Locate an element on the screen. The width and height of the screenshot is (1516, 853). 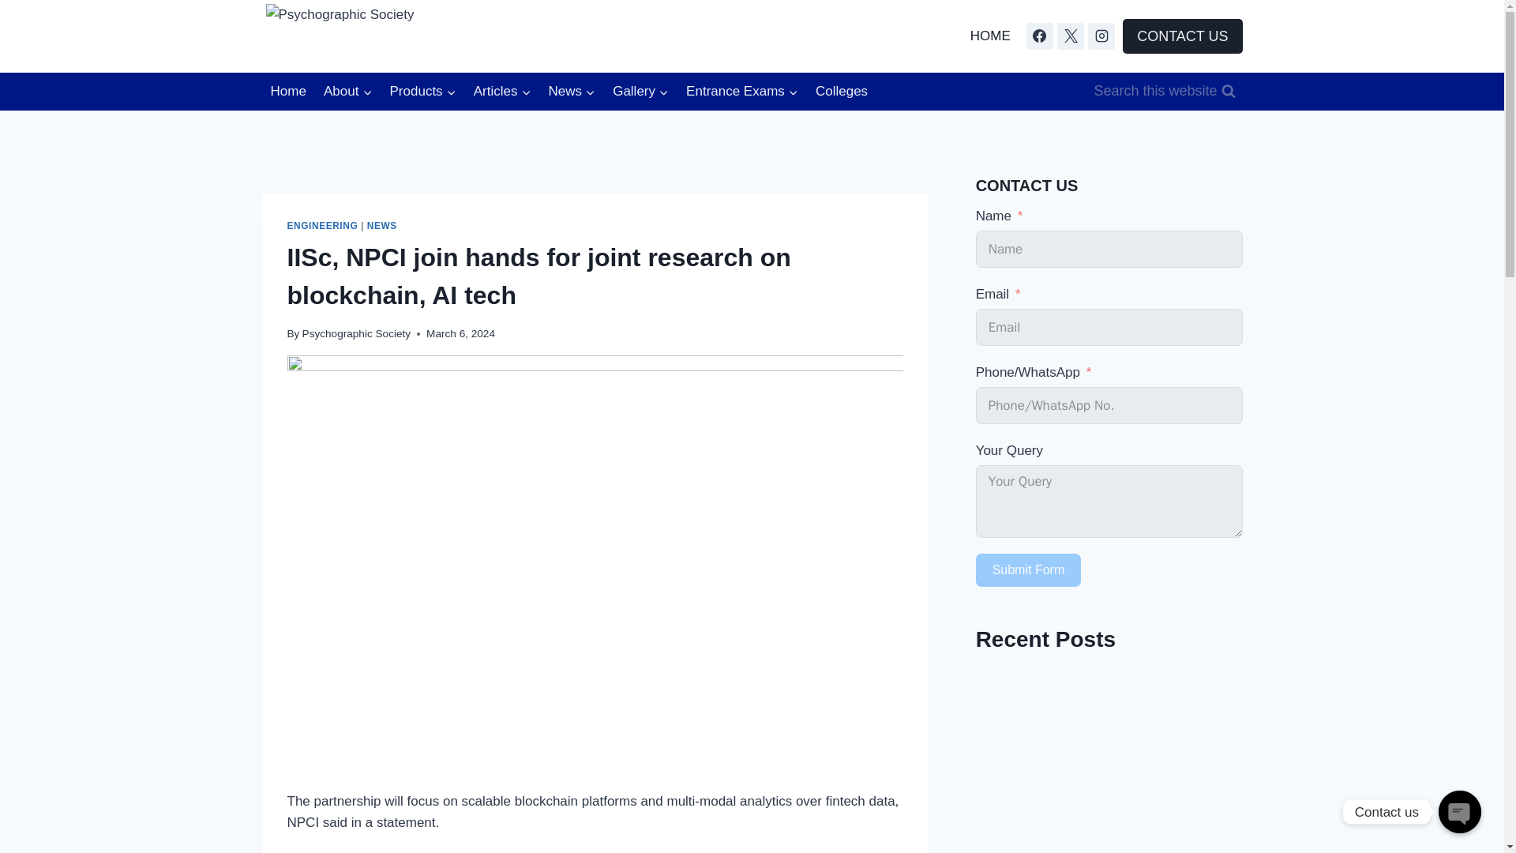
Products is located at coordinates (422, 92).